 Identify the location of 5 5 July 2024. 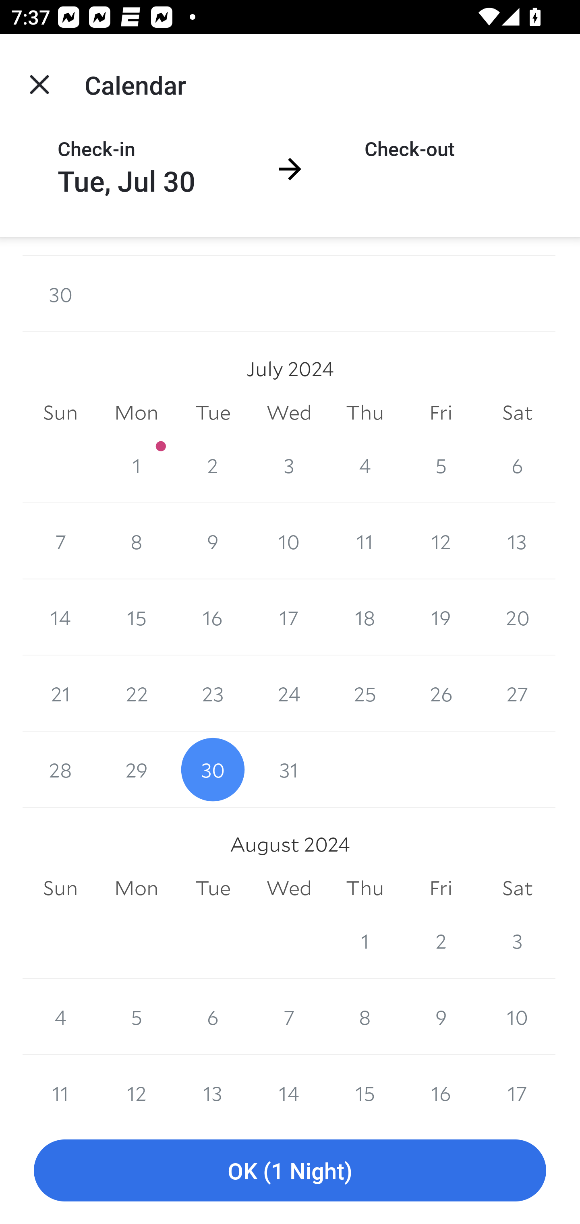
(441, 465).